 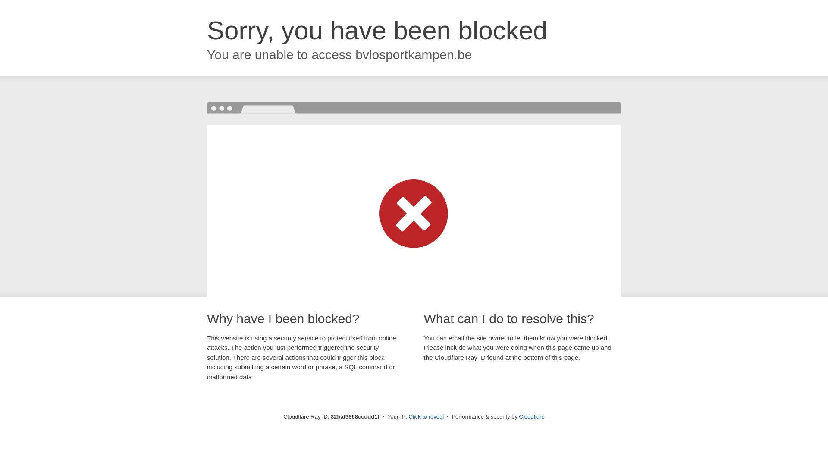 I want to click on Cloudflare, so click(x=532, y=417).